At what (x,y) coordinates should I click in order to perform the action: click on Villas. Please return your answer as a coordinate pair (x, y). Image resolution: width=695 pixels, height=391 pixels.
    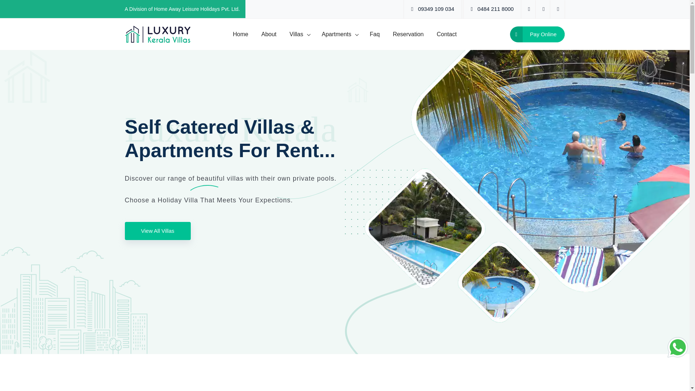
    Looking at the image, I should click on (299, 34).